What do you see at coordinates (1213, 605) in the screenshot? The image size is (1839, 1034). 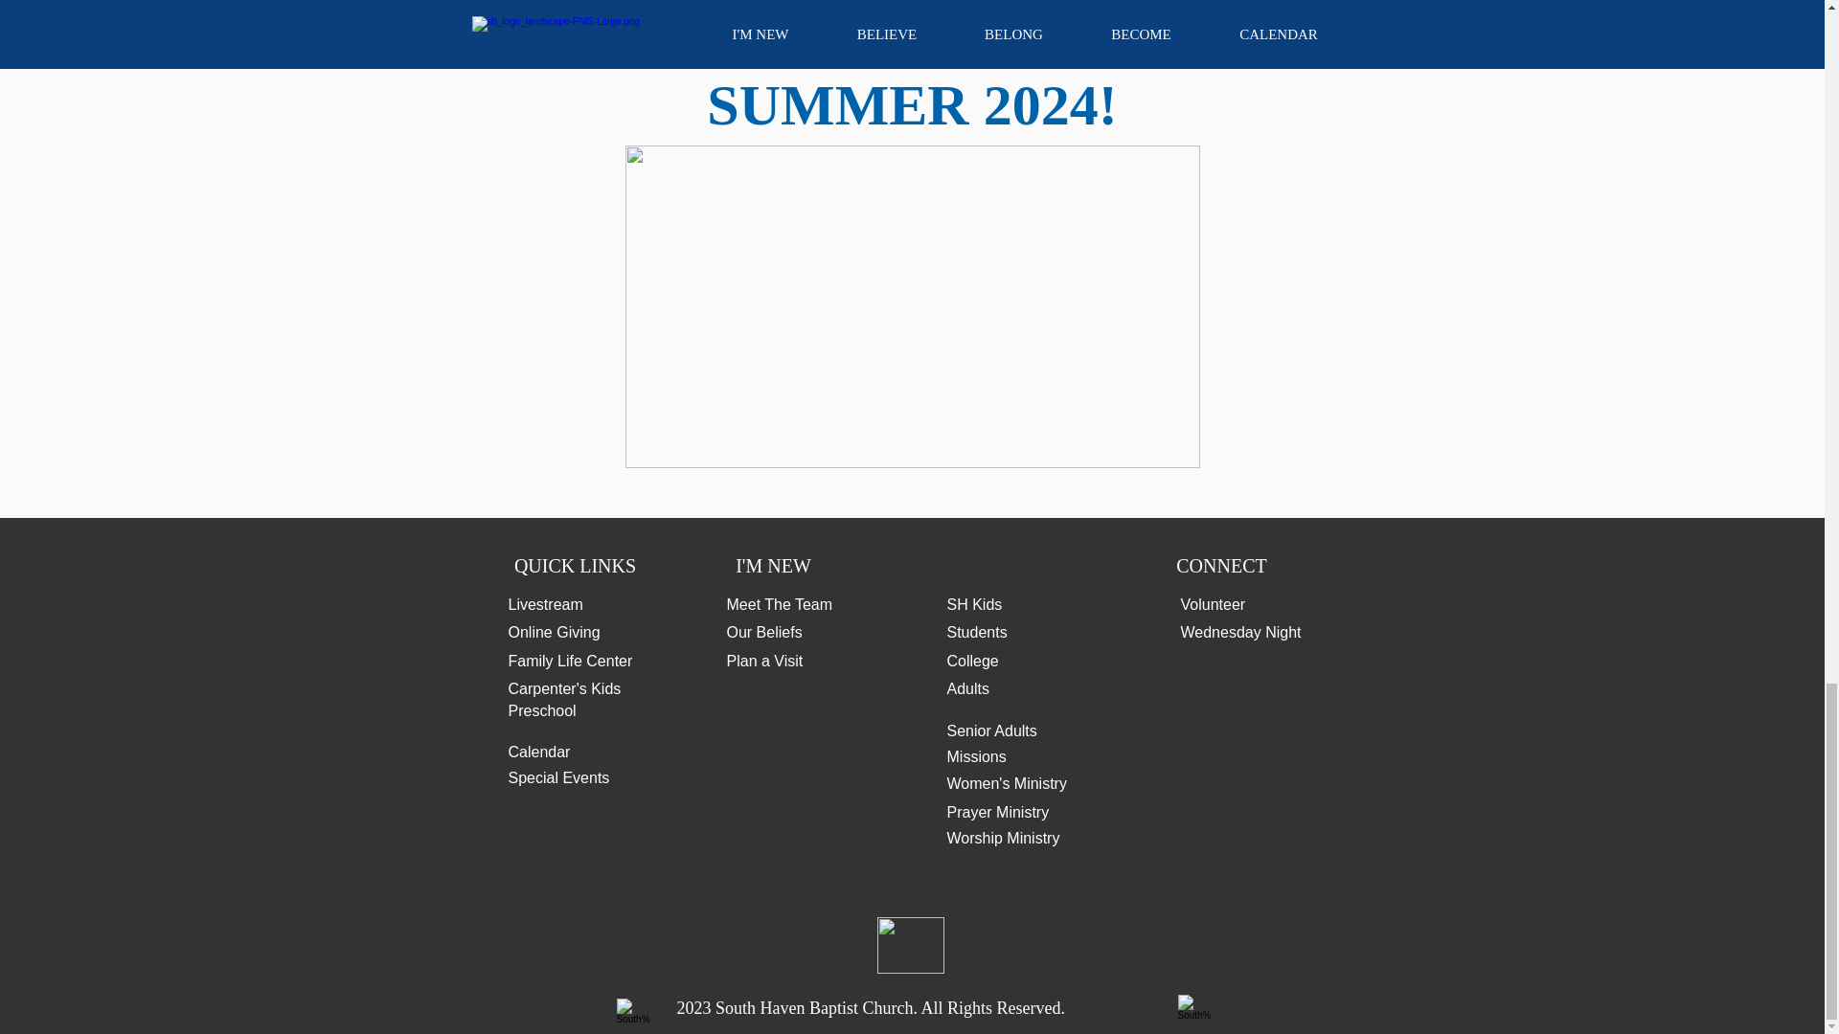 I see `Volunteer` at bounding box center [1213, 605].